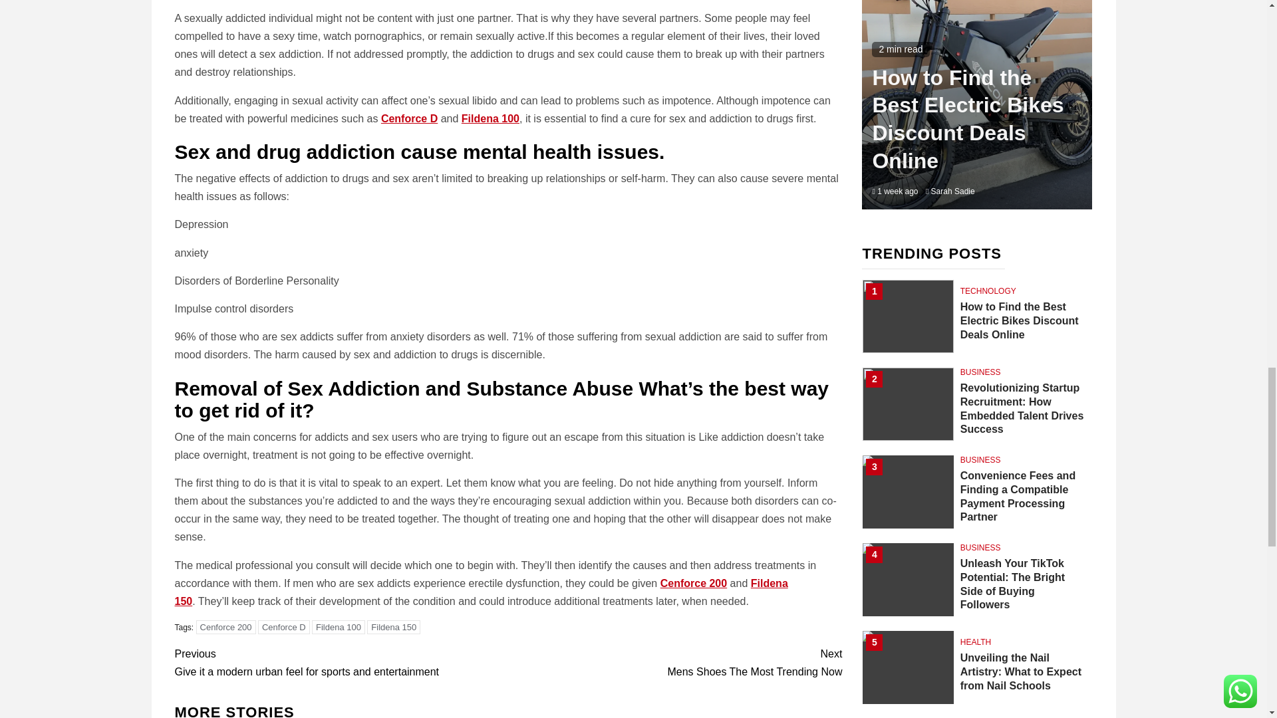 This screenshot has width=1277, height=718. I want to click on Cenforce 200, so click(490, 118).